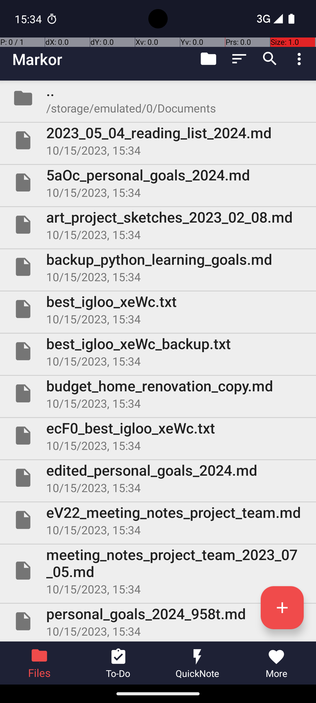 Image resolution: width=316 pixels, height=703 pixels. I want to click on File budget_home_renovation_copy.md , so click(158, 393).